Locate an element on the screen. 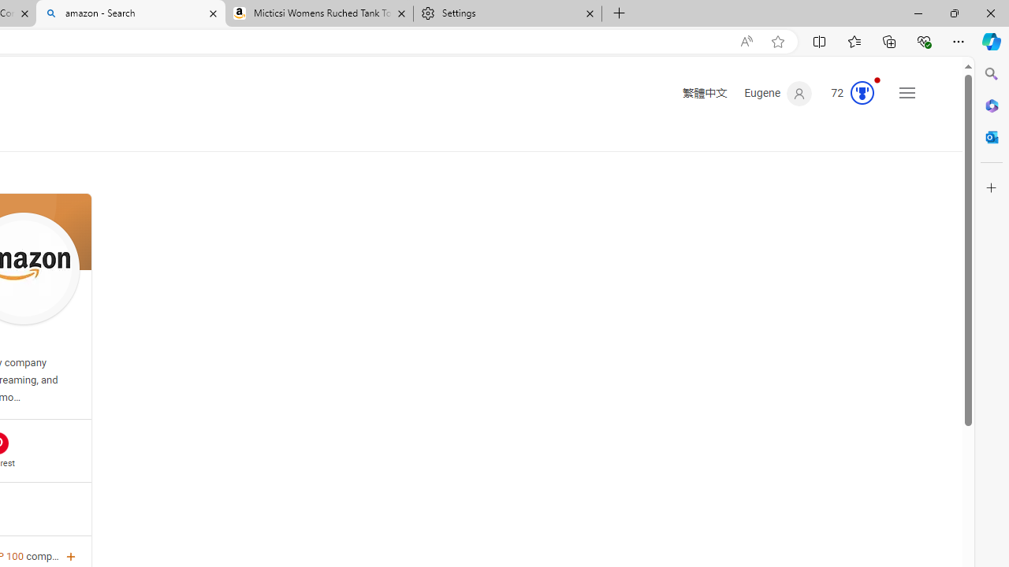 The width and height of the screenshot is (1009, 567). Microsoft Rewards 72 is located at coordinates (848, 94).